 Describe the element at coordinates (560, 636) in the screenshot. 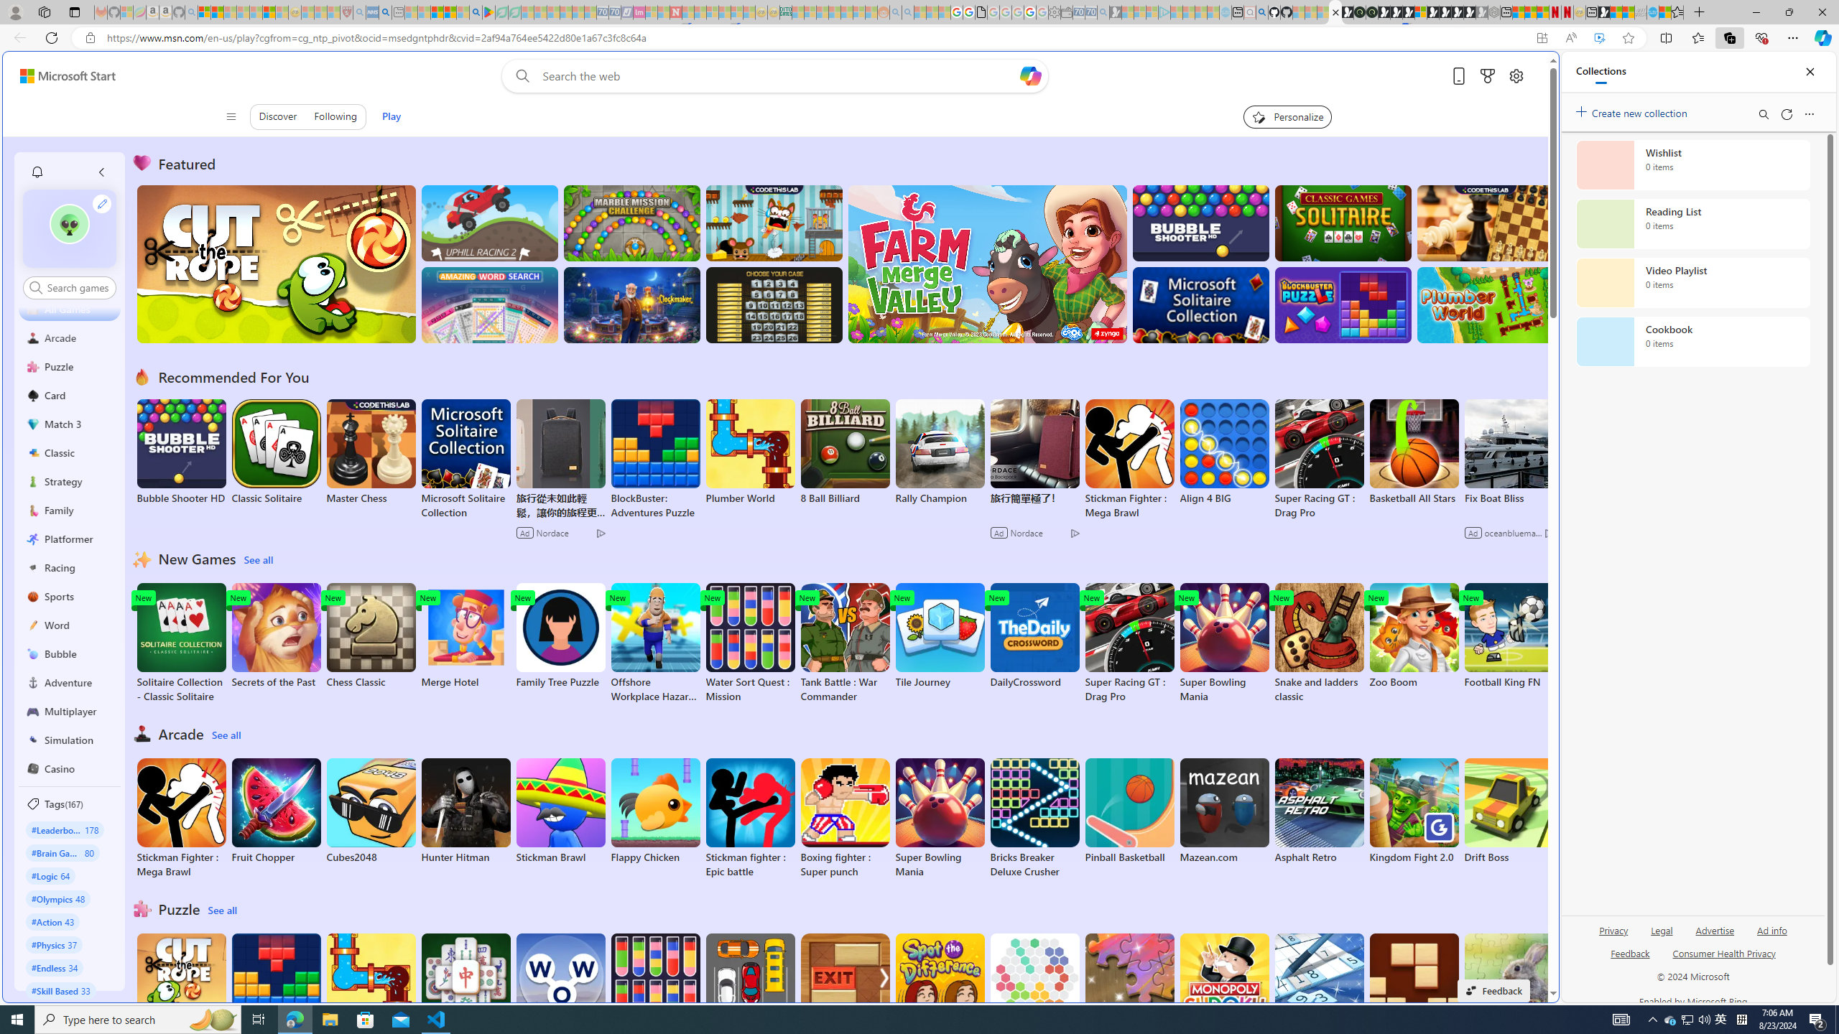

I see `Family Tree Puzzle` at that location.